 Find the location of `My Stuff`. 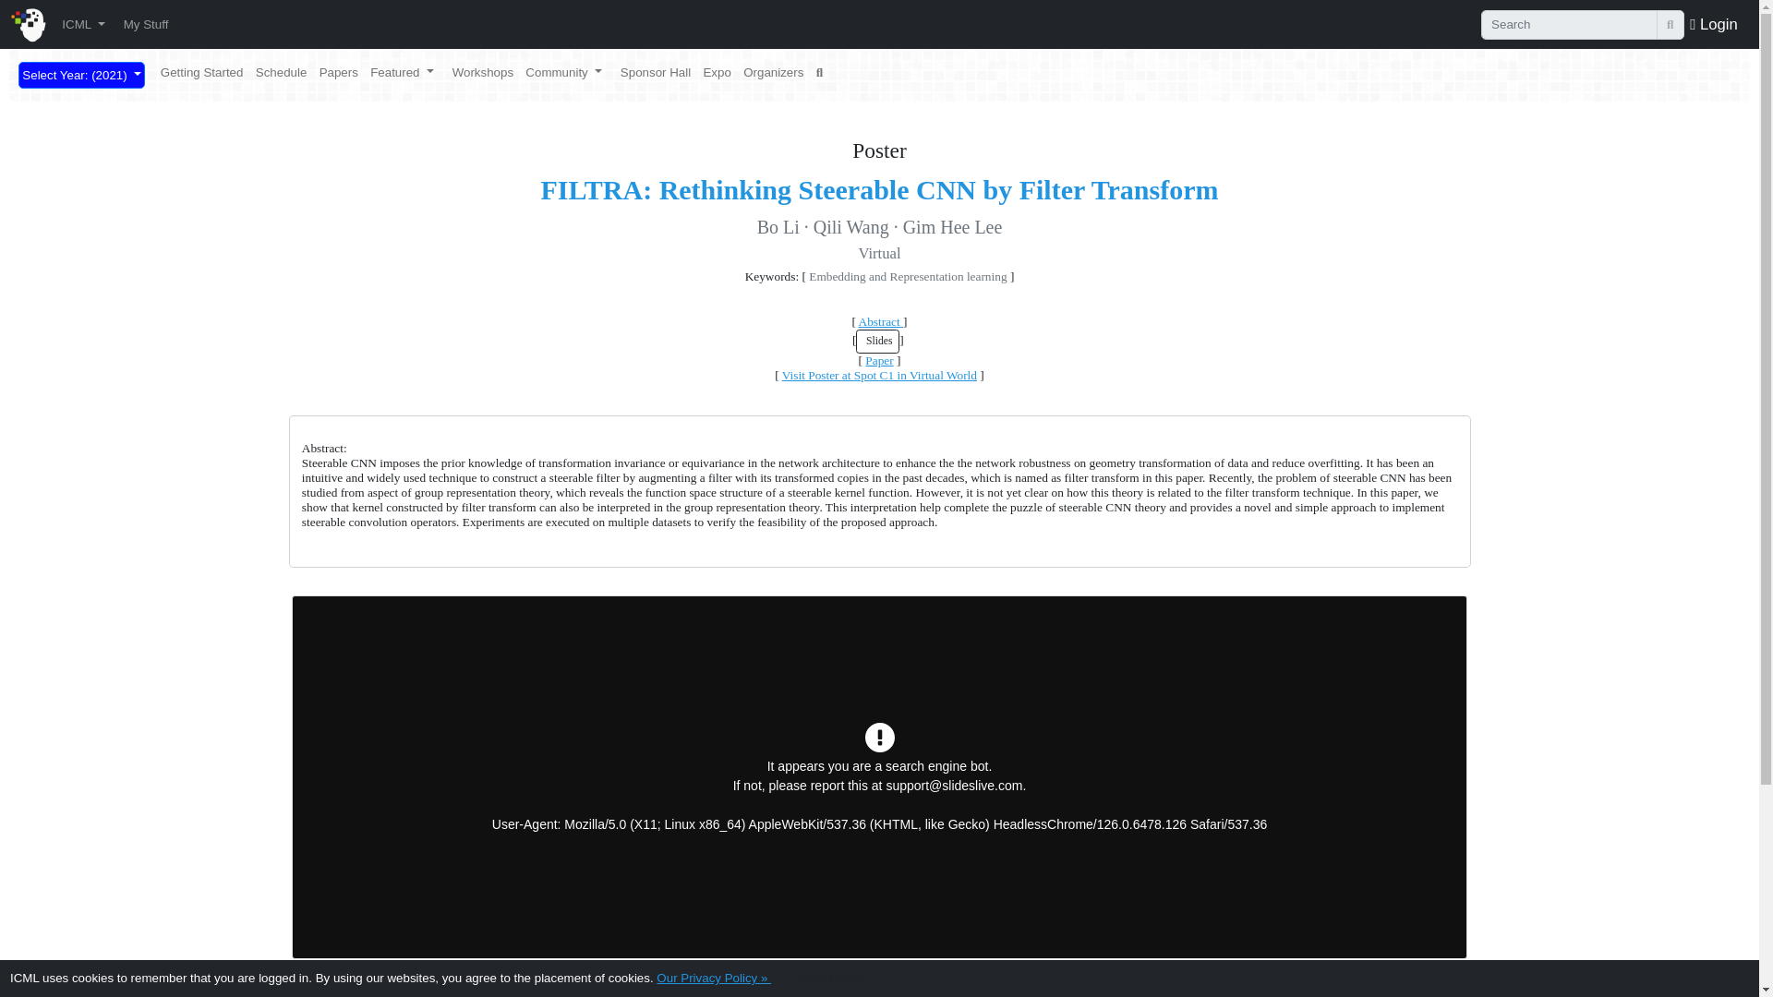

My Stuff is located at coordinates (145, 24).